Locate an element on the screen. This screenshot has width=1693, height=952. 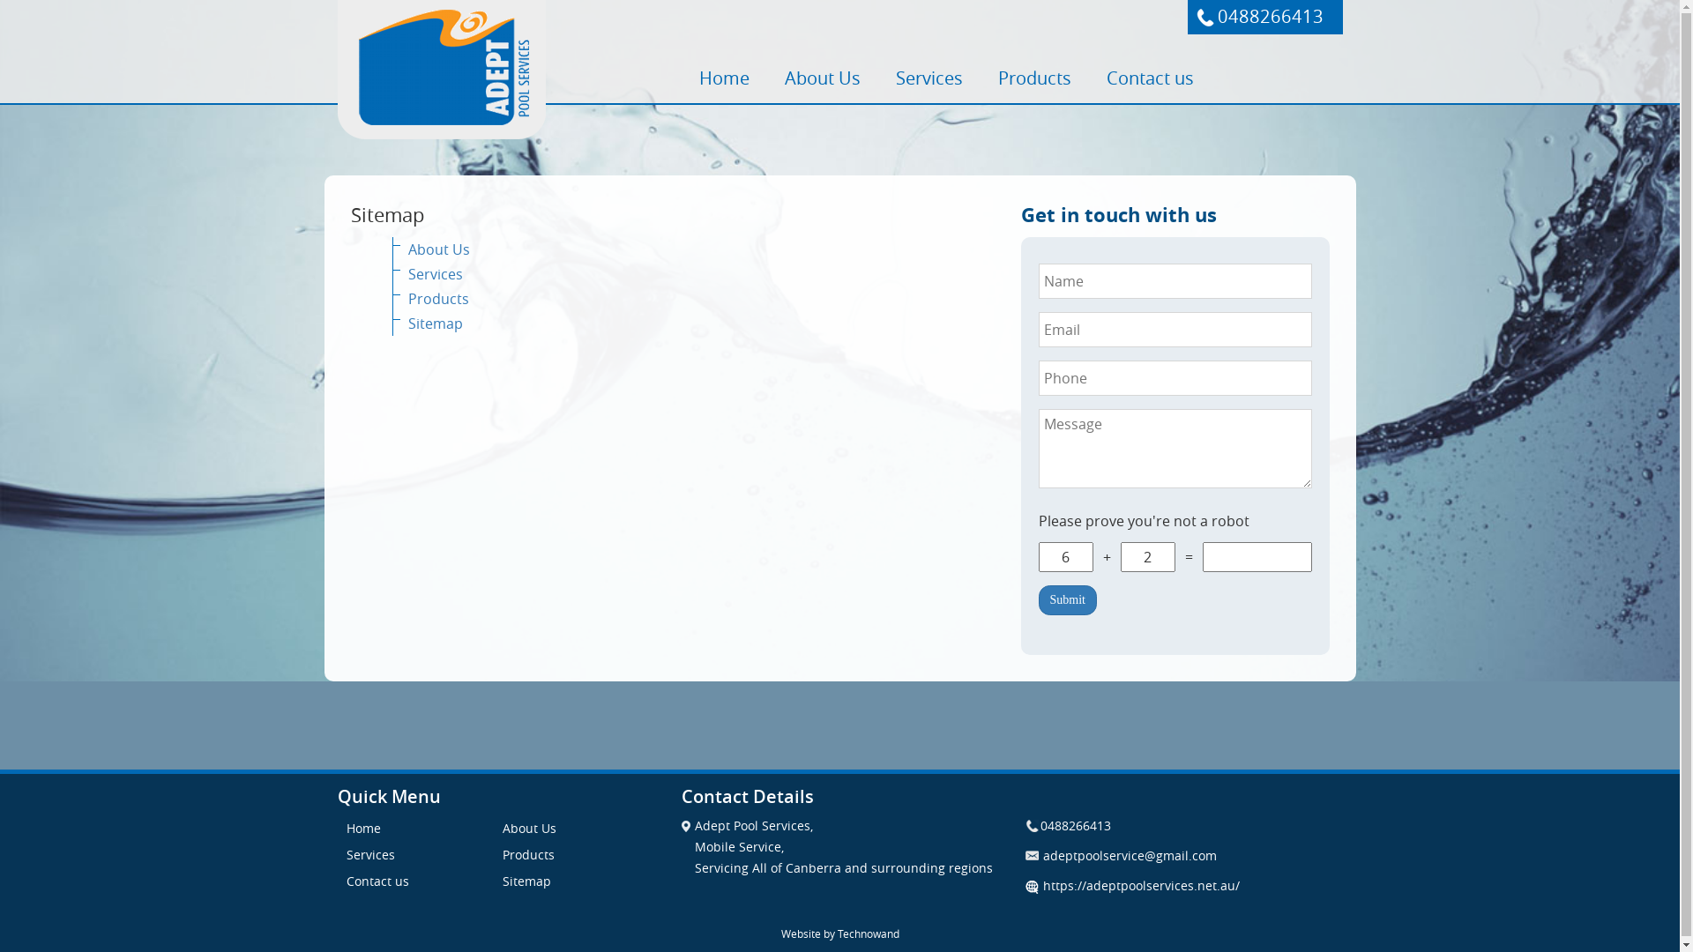
adeptpoolservice@gmail.com is located at coordinates (1120, 855).